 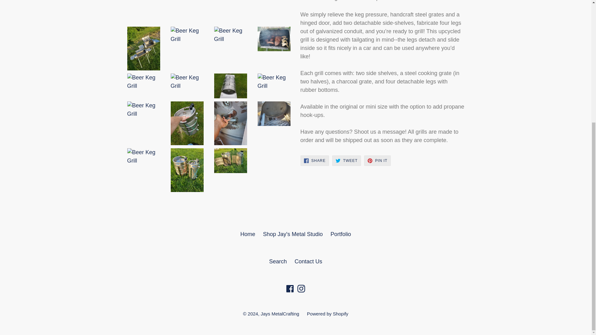 I want to click on Jays MetalCrafting on Instagram, so click(x=247, y=234).